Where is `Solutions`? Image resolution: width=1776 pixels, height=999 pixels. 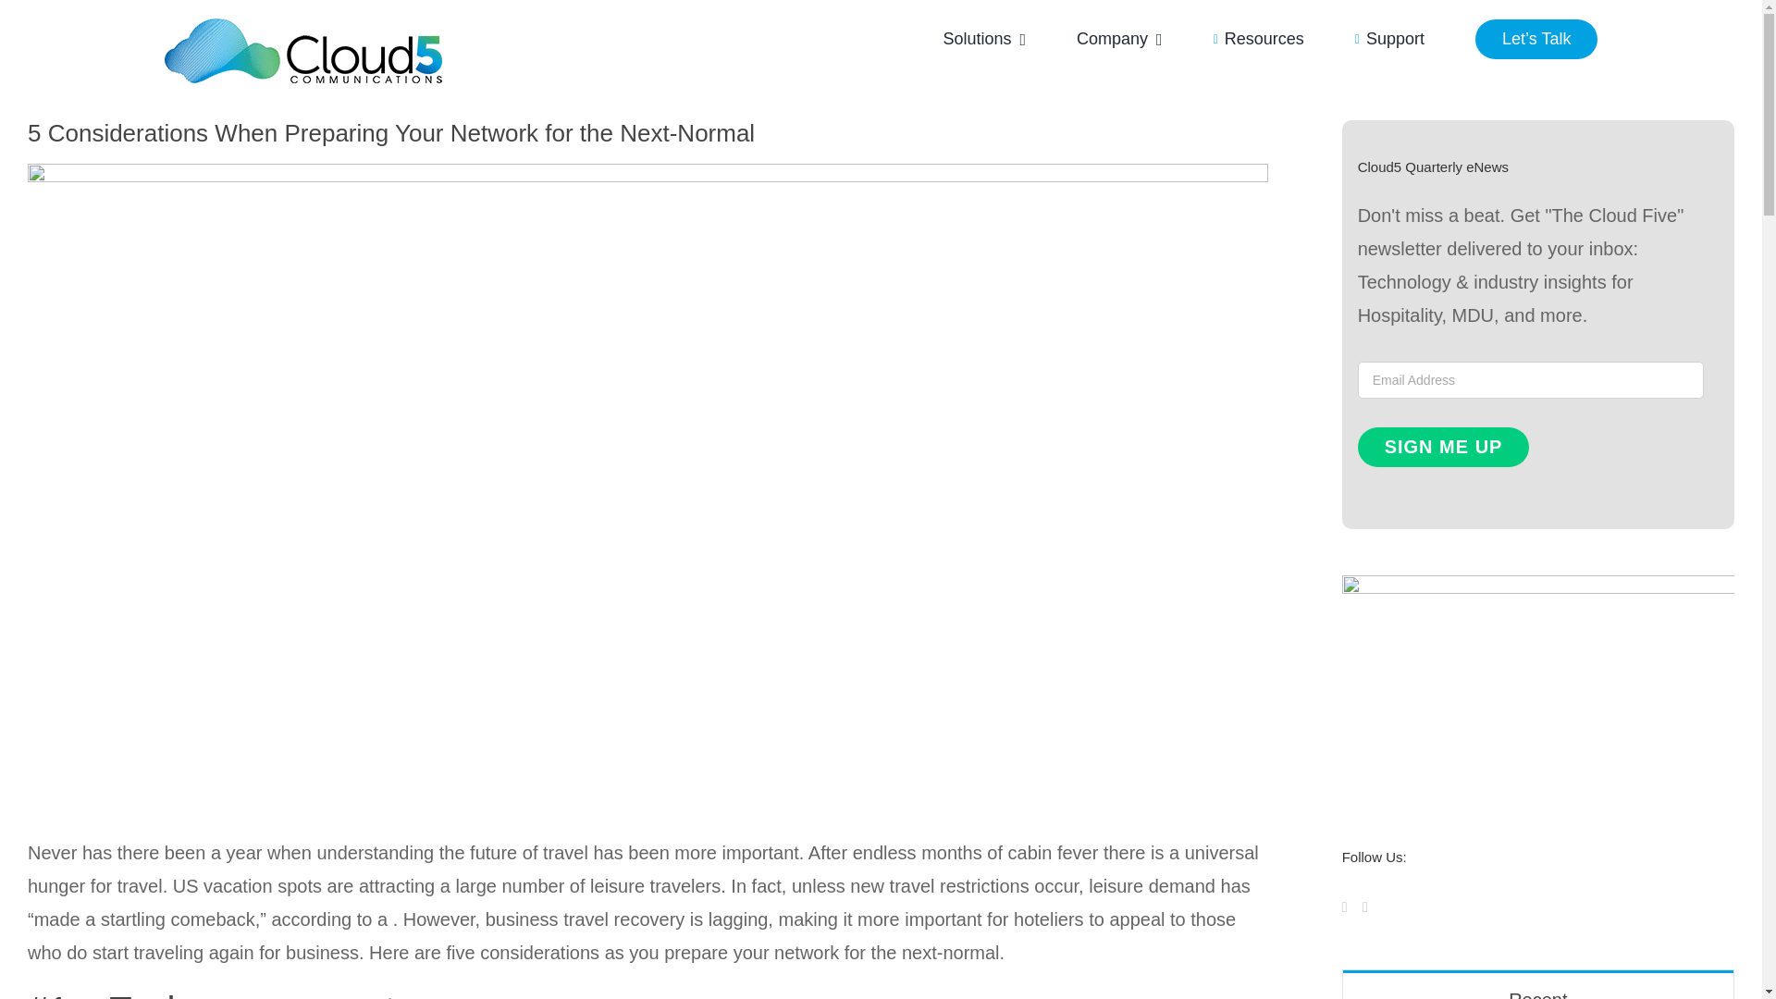 Solutions is located at coordinates (984, 39).